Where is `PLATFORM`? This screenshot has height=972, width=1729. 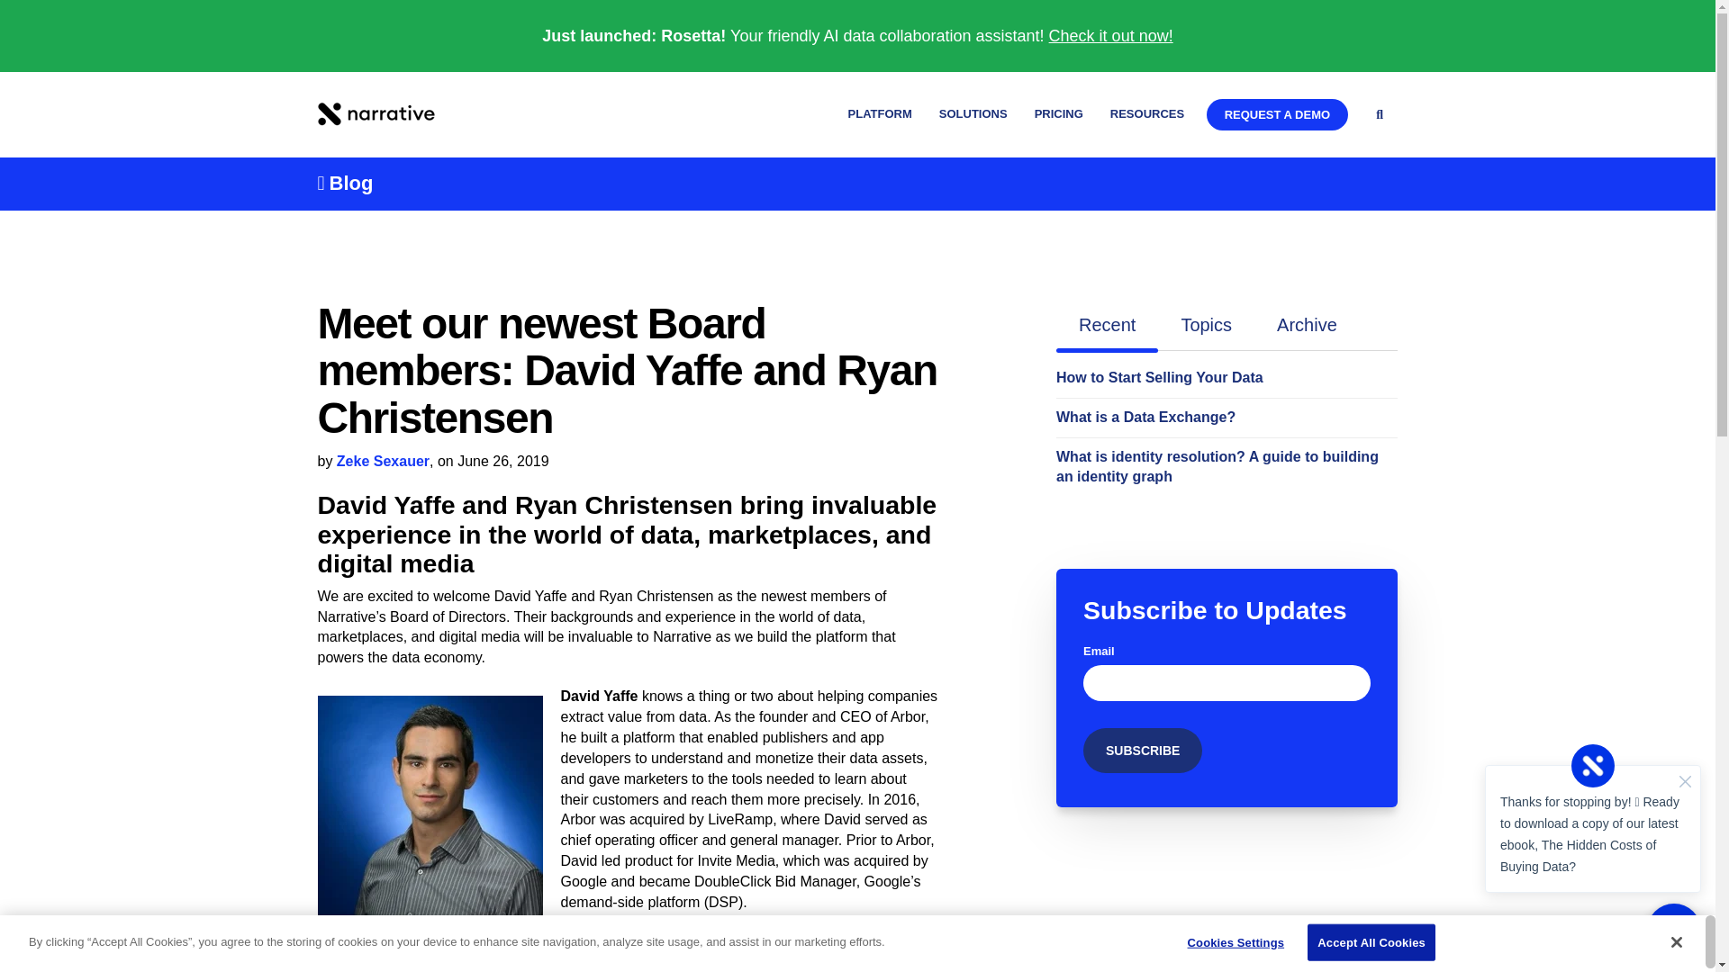 PLATFORM is located at coordinates (881, 115).